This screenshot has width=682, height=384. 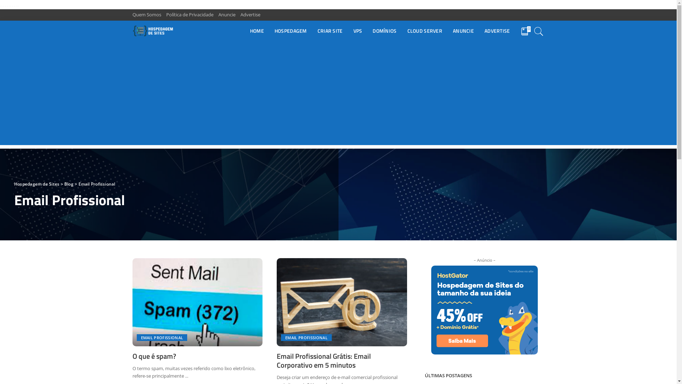 What do you see at coordinates (425, 31) in the screenshot?
I see `CLOUD SERVER` at bounding box center [425, 31].